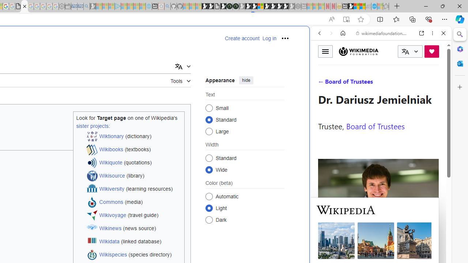 The width and height of the screenshot is (468, 263). What do you see at coordinates (435, 83) in the screenshot?
I see `Preferences` at bounding box center [435, 83].